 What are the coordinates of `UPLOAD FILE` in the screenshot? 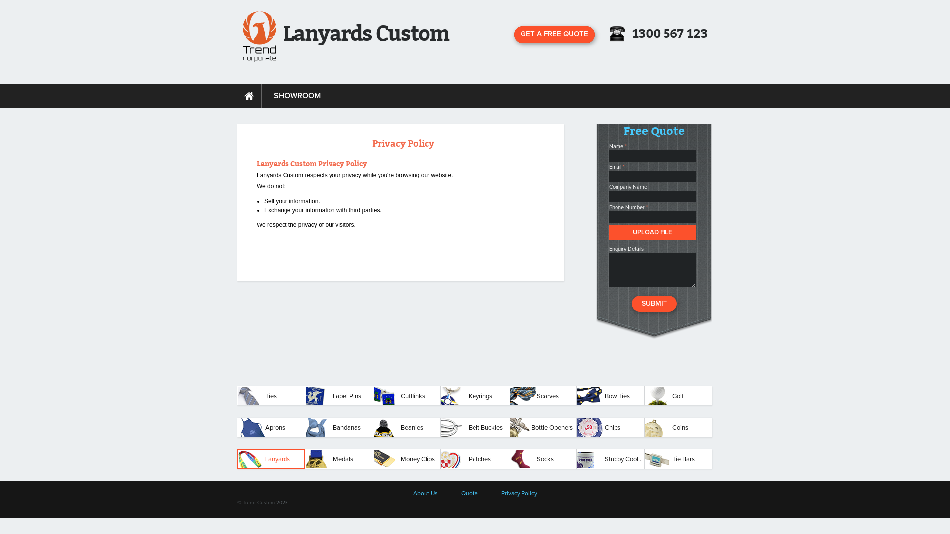 It's located at (652, 232).